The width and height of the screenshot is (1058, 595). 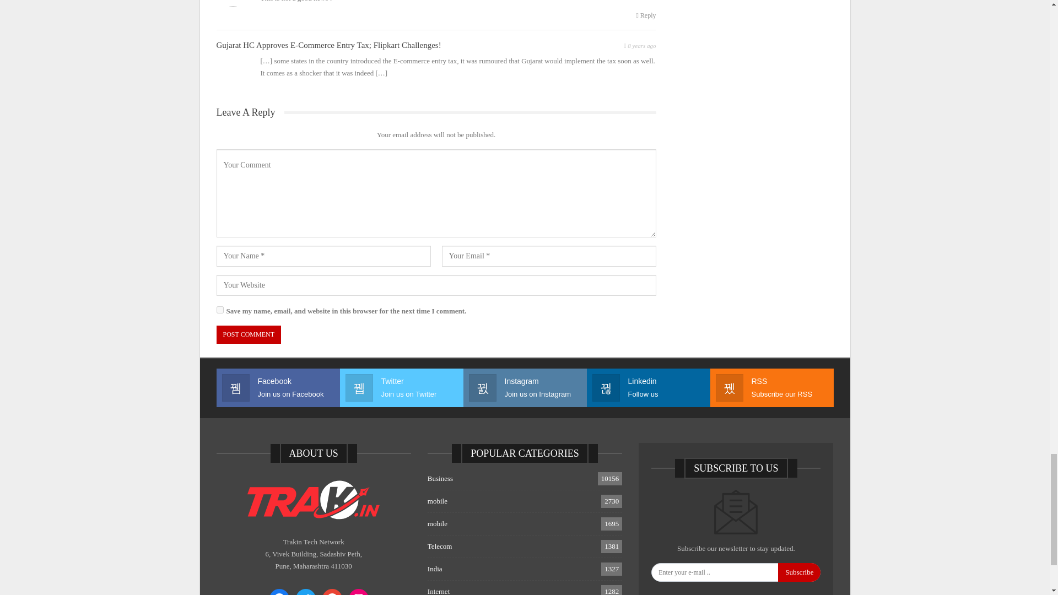 What do you see at coordinates (219, 310) in the screenshot?
I see `yes` at bounding box center [219, 310].